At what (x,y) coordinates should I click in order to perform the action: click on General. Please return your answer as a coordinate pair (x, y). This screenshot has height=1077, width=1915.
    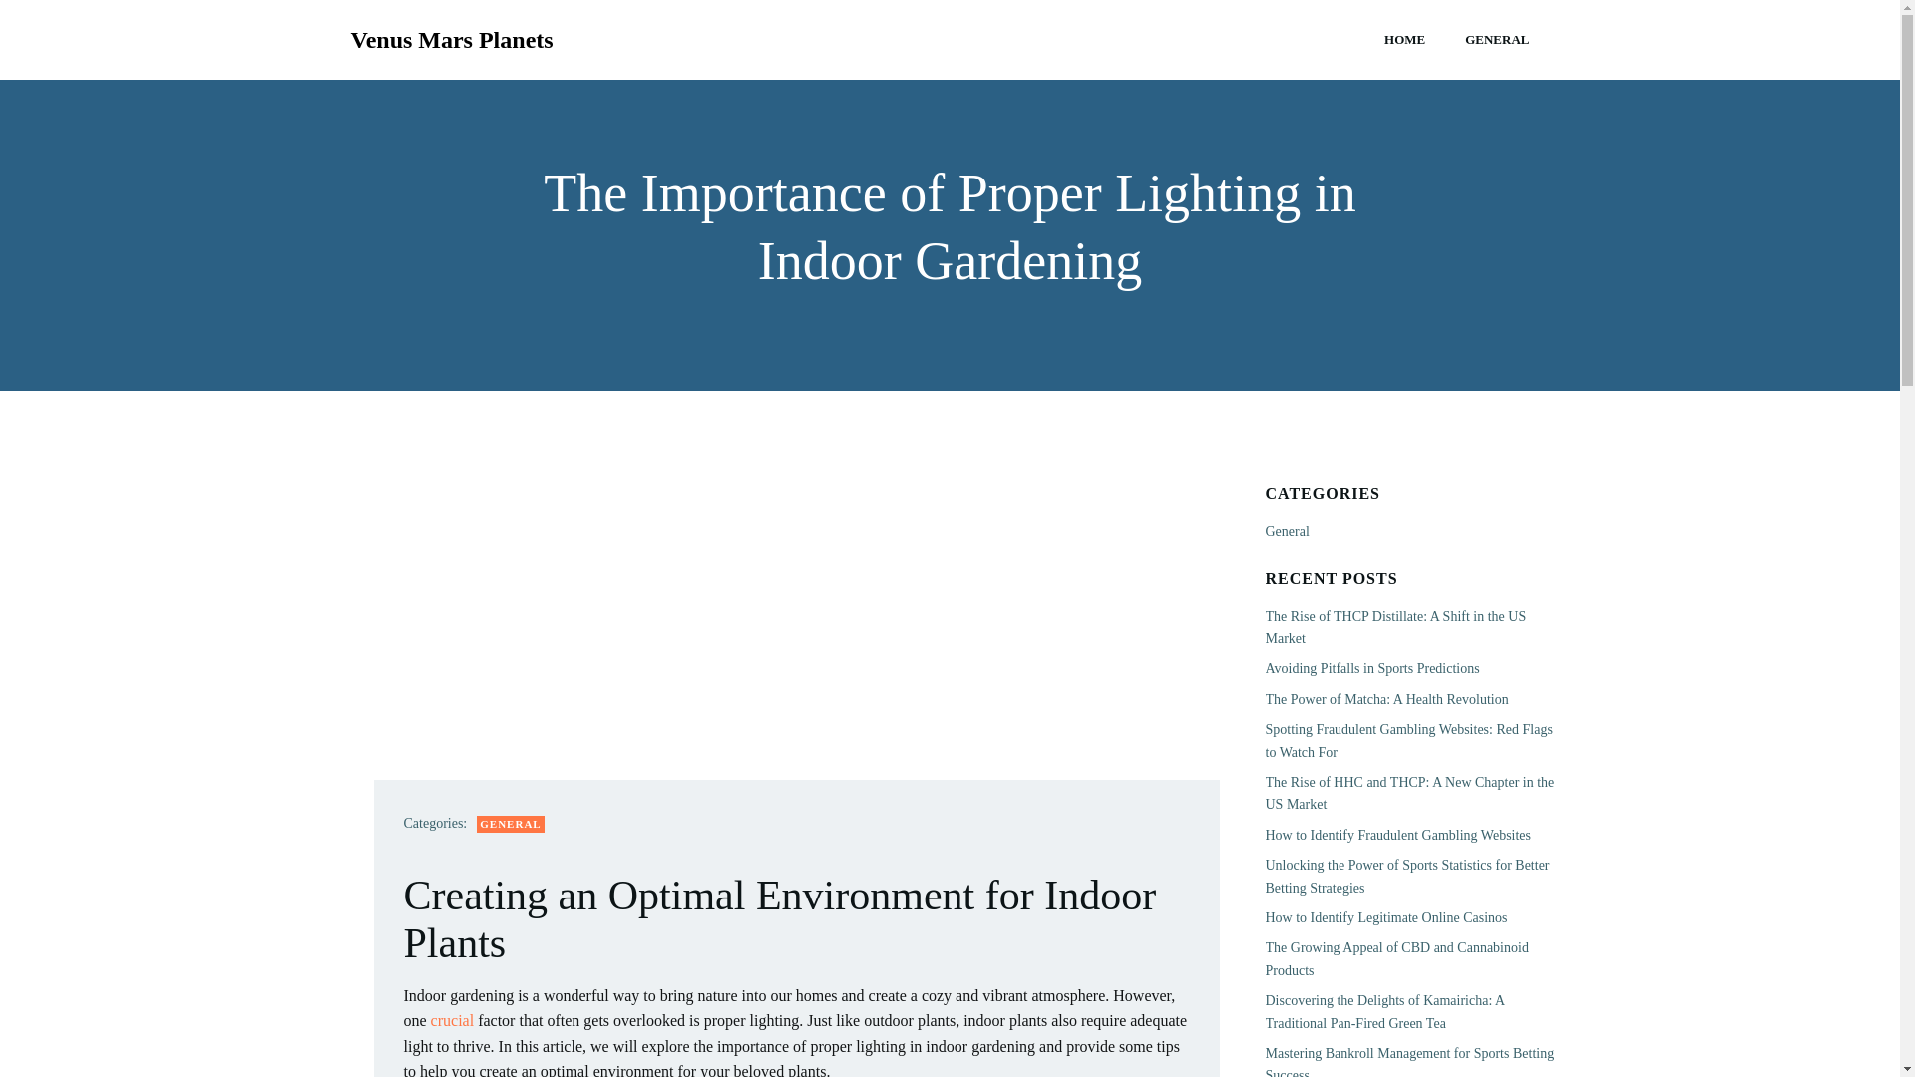
    Looking at the image, I should click on (1286, 531).